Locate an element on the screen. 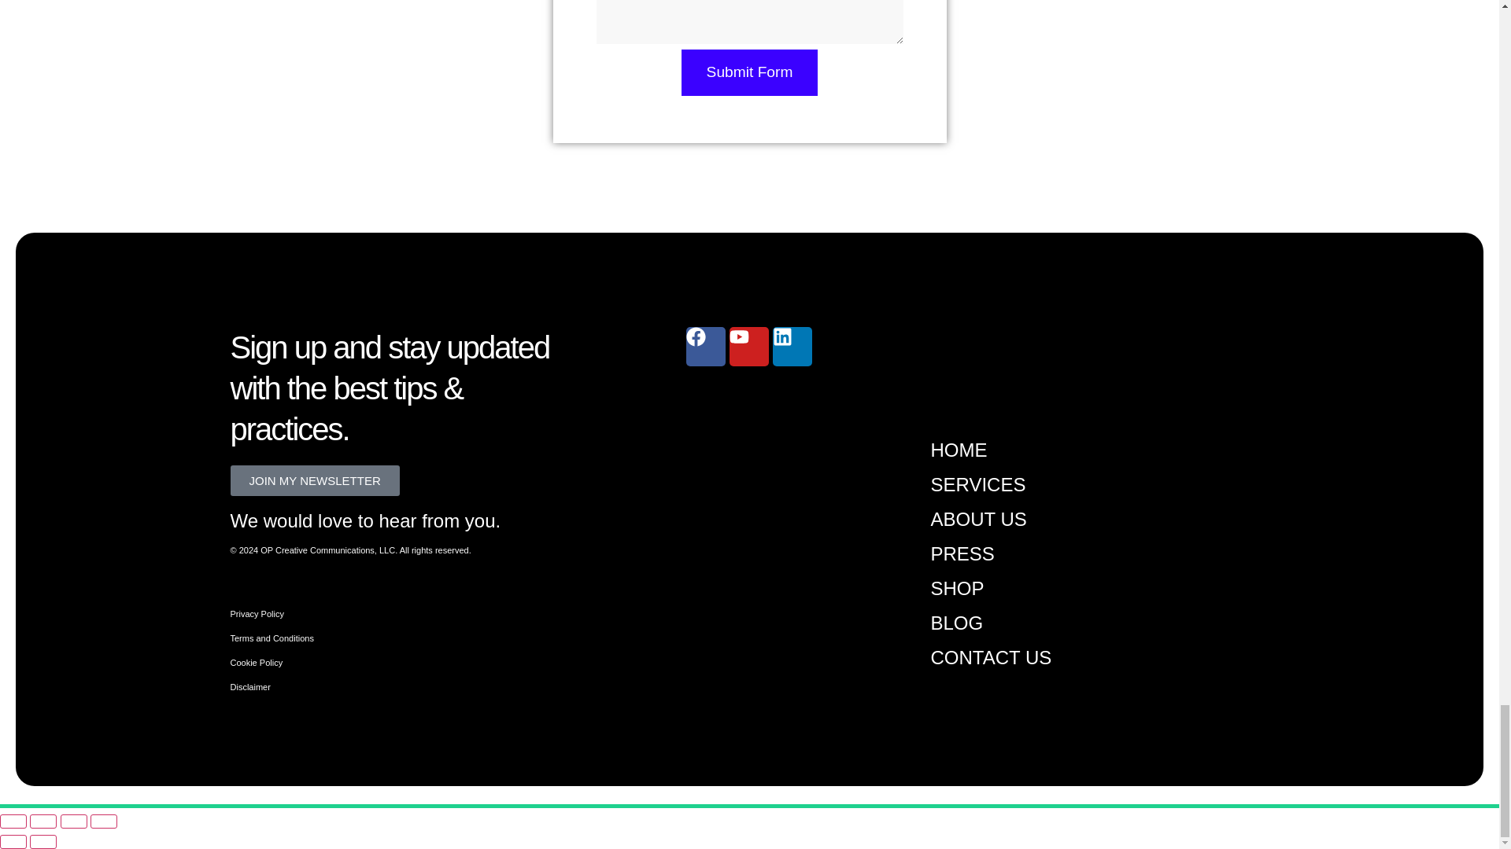 This screenshot has width=1511, height=849. Submit Form is located at coordinates (749, 72).